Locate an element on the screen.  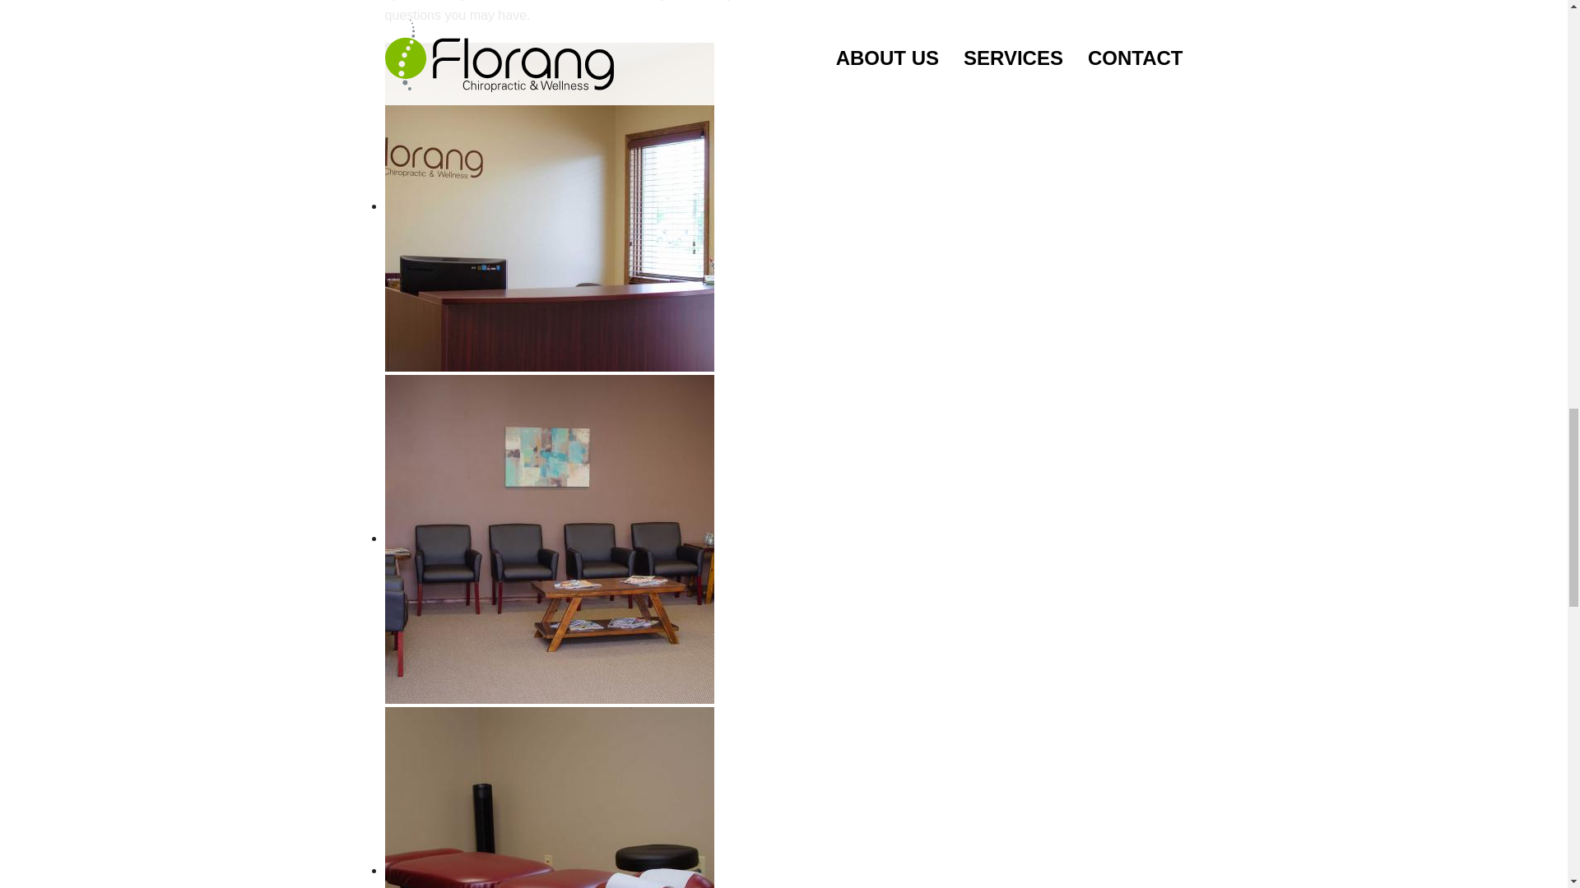
Waiting area is located at coordinates (550, 538).